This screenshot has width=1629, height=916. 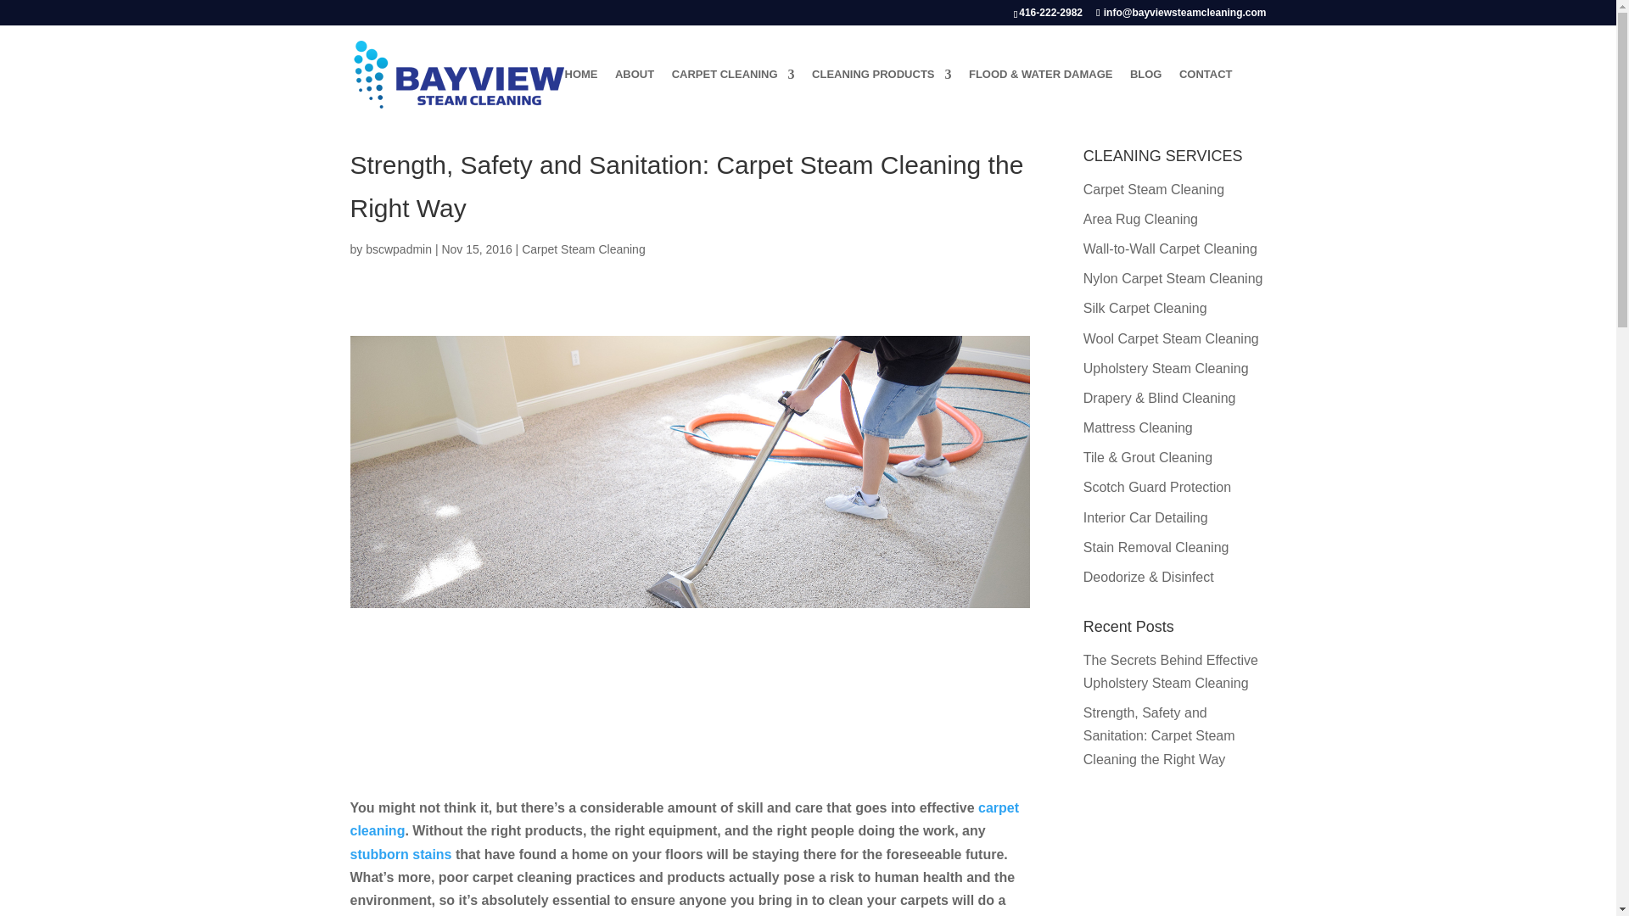 What do you see at coordinates (881, 96) in the screenshot?
I see `CLEANING PRODUCTS` at bounding box center [881, 96].